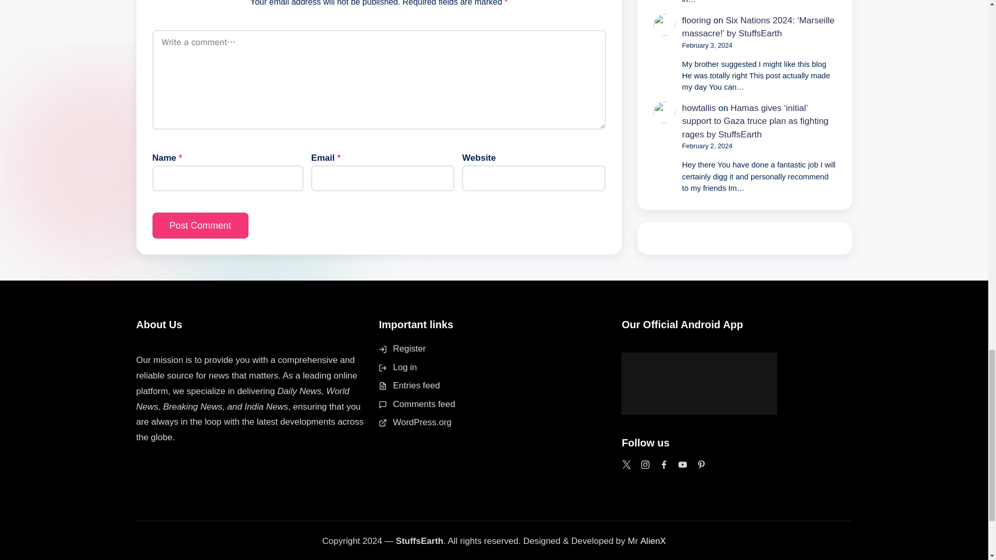  I want to click on Instagram, so click(645, 464).